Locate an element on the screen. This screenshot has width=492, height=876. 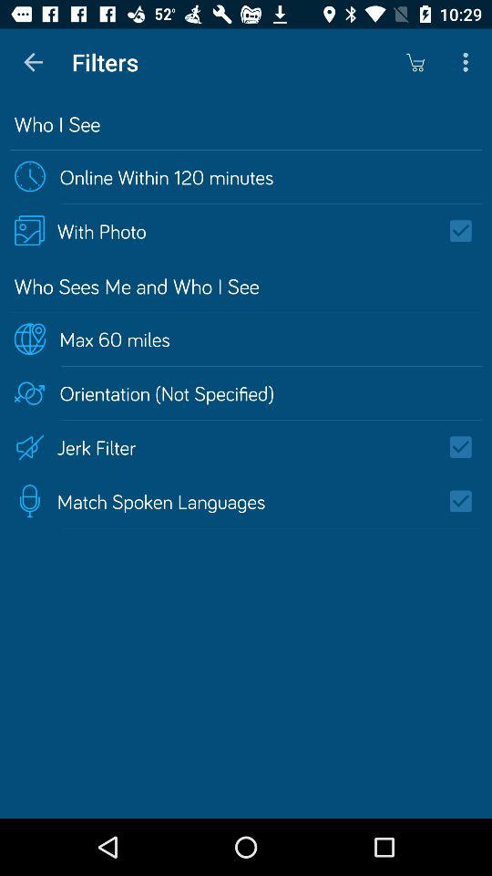
filter has been selected is located at coordinates (466, 501).